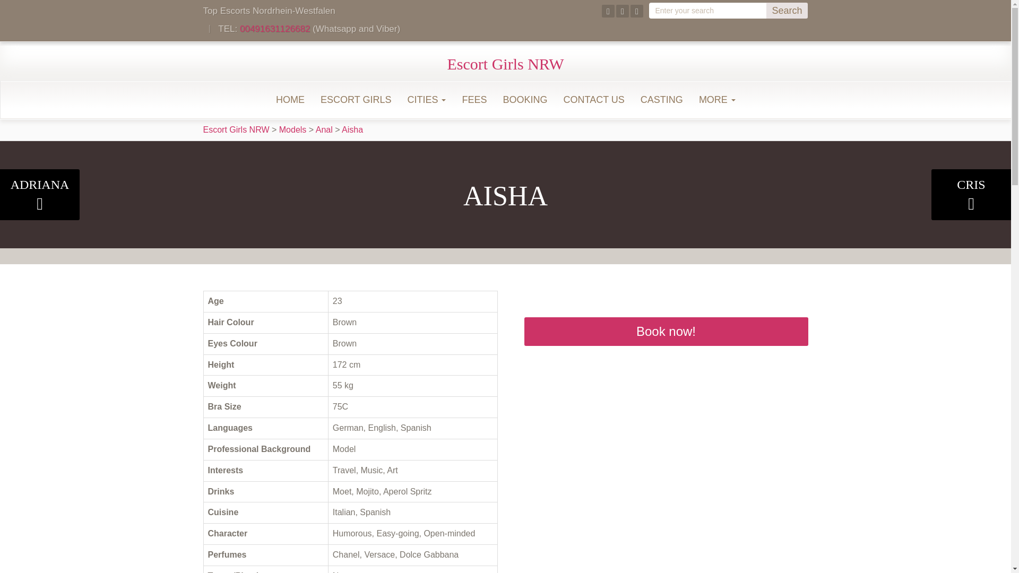 This screenshot has height=573, width=1019. Describe the element at coordinates (426, 100) in the screenshot. I see `Cities` at that location.